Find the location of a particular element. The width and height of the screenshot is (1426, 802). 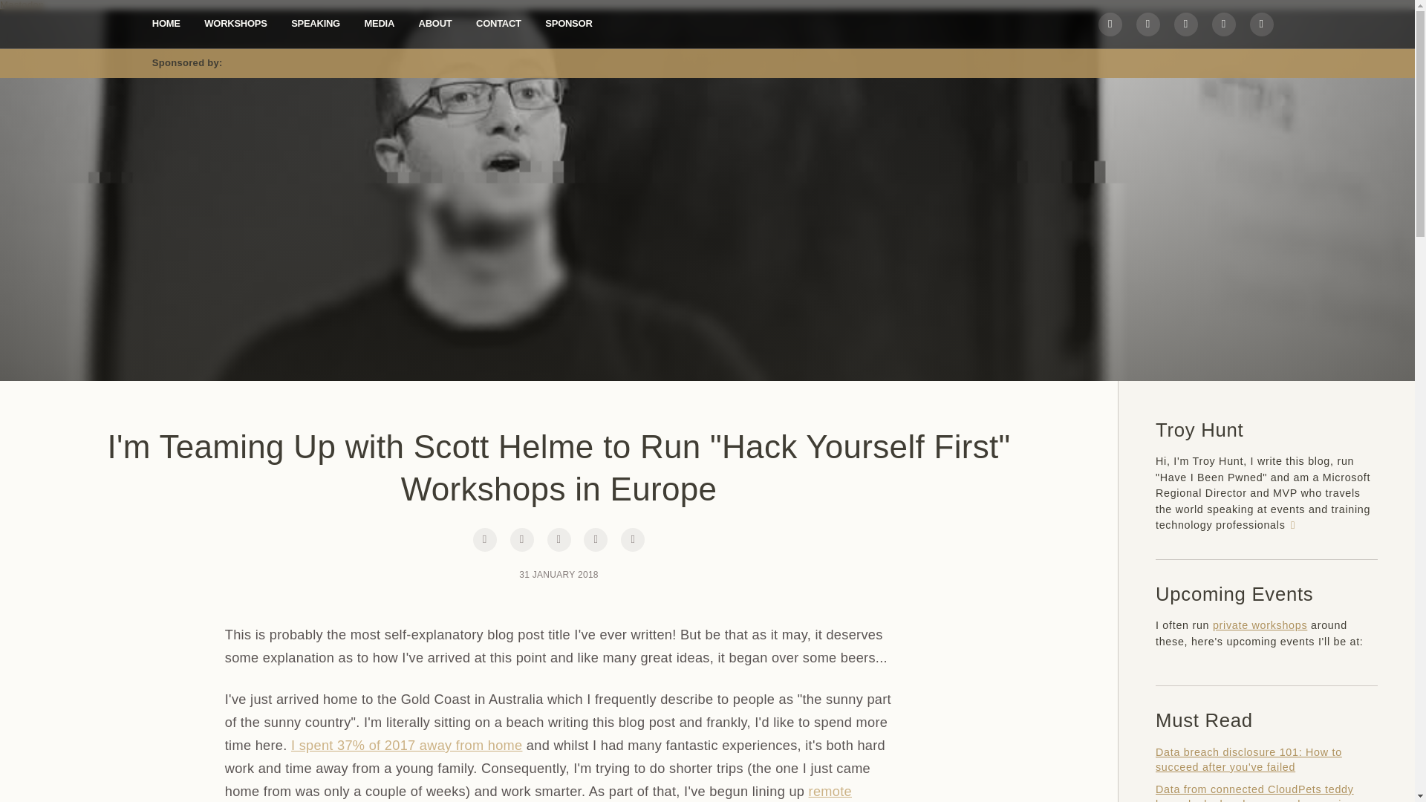

ABOUT is located at coordinates (435, 22).